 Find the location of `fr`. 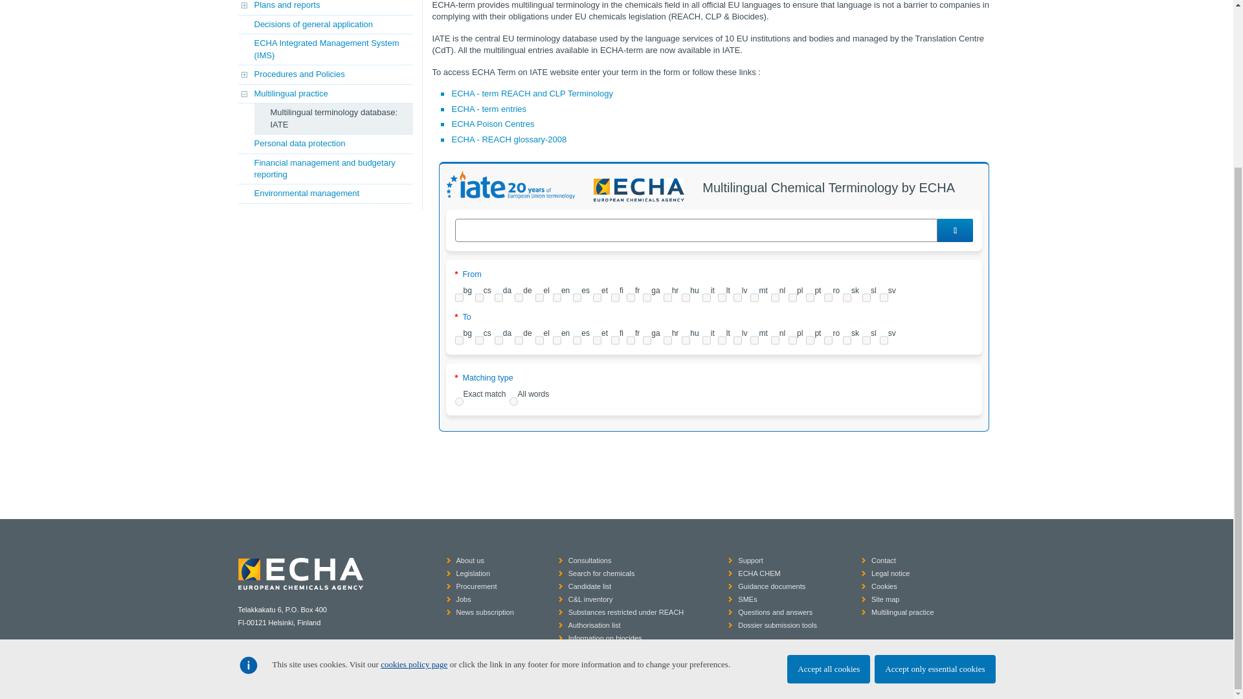

fr is located at coordinates (631, 297).